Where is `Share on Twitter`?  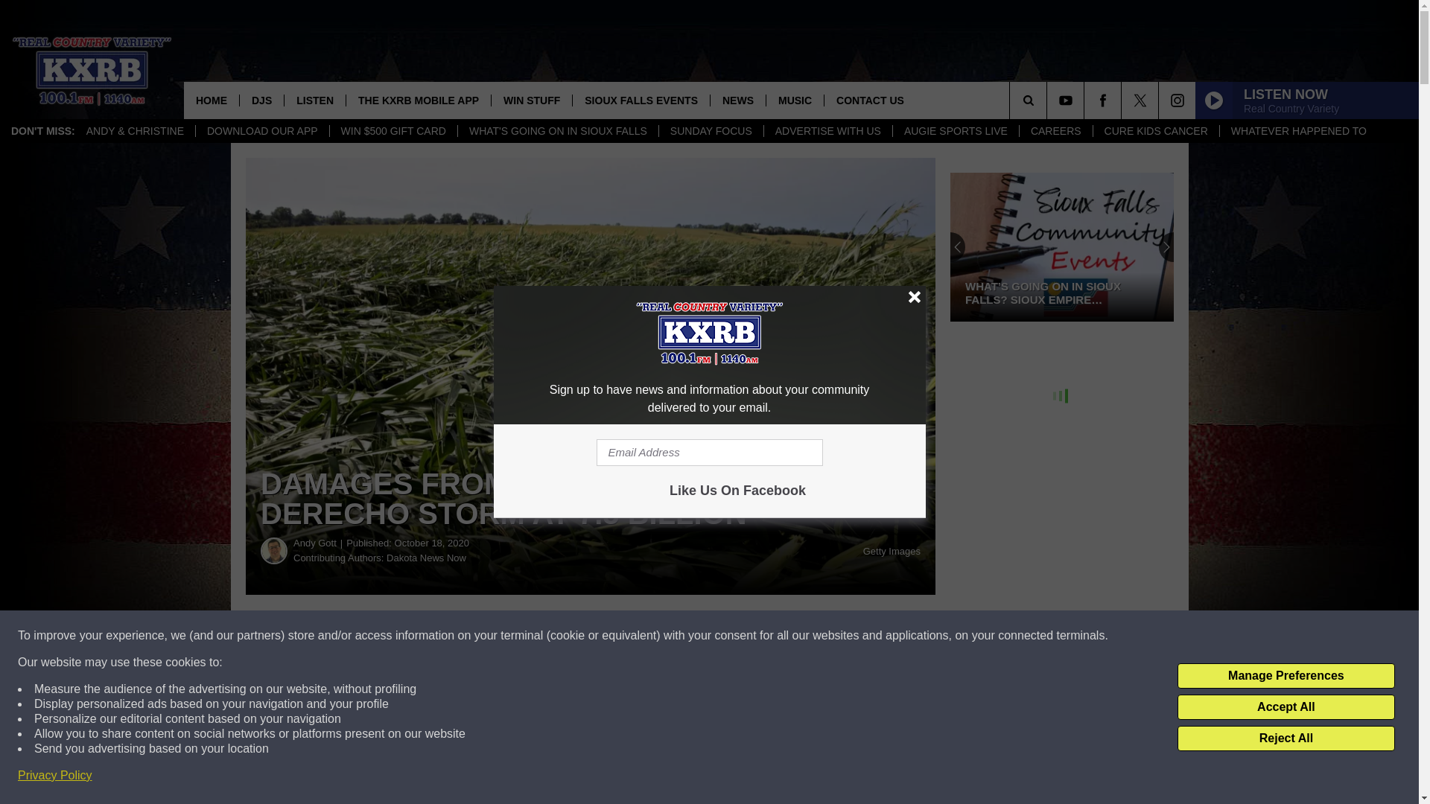
Share on Twitter is located at coordinates (728, 636).